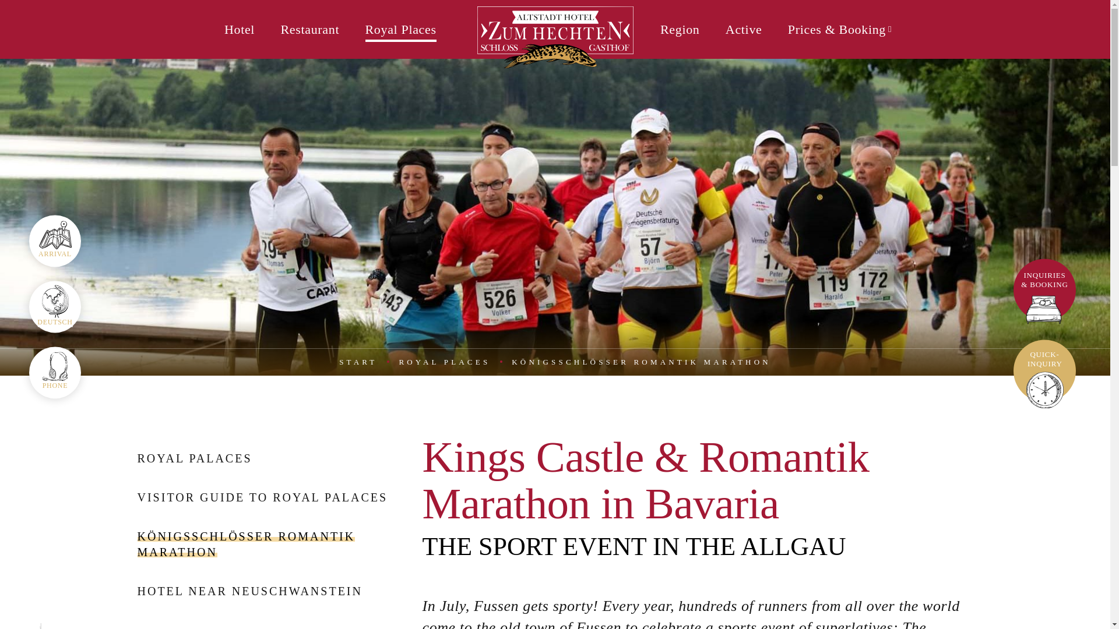 Image resolution: width=1119 pixels, height=629 pixels. Describe the element at coordinates (55, 306) in the screenshot. I see `DEUTSCH` at that location.